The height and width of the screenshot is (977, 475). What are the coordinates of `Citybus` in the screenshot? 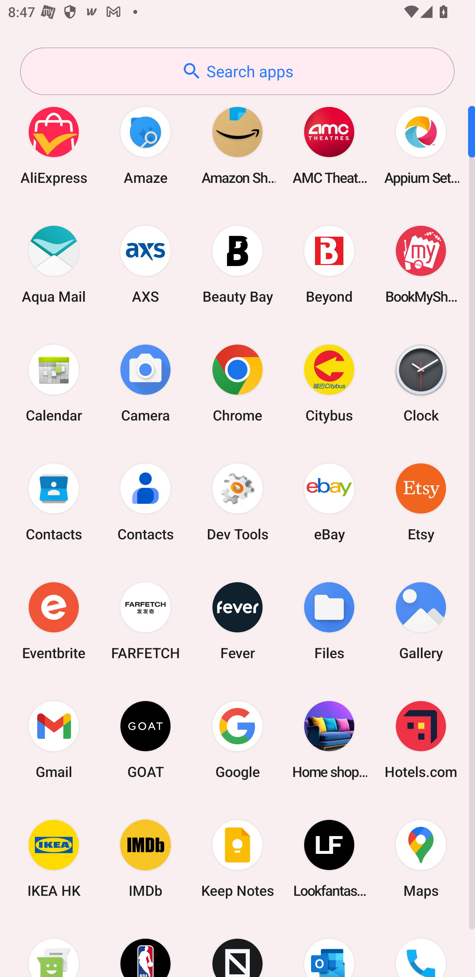 It's located at (329, 383).